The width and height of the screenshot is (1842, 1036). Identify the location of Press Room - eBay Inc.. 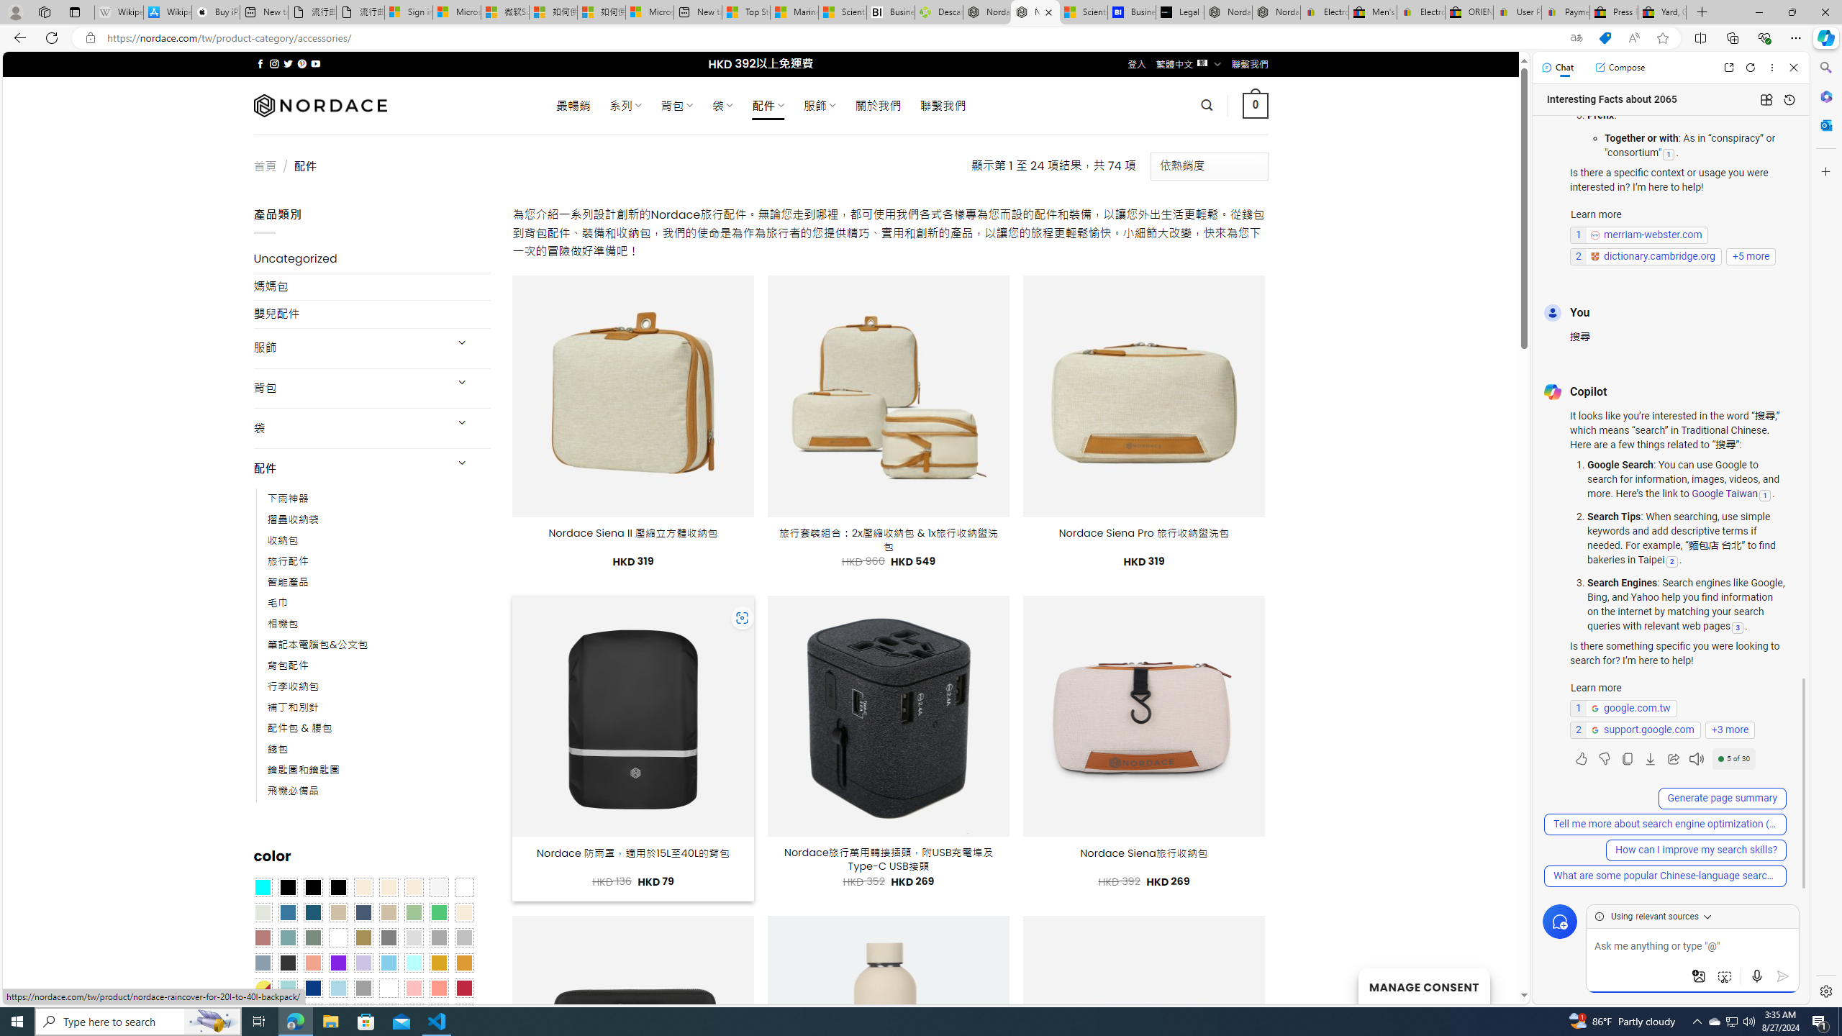
(1615, 12).